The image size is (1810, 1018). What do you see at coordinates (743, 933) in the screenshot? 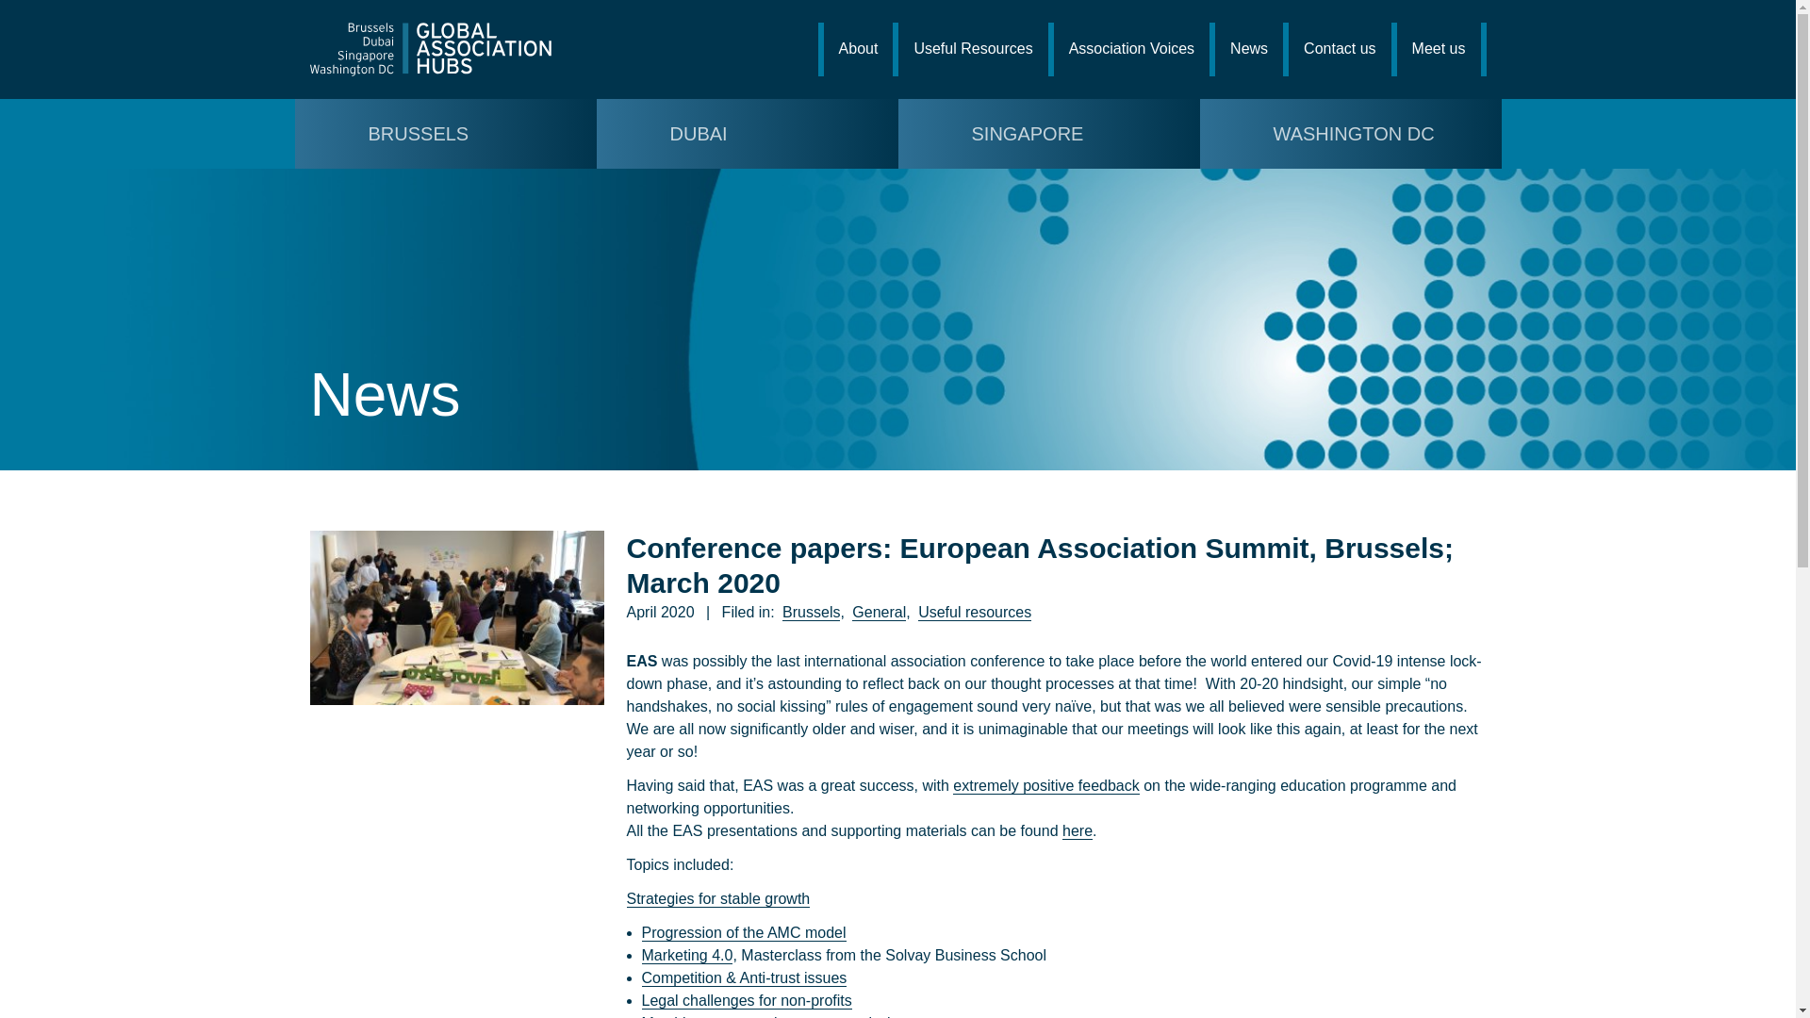
I see `Progression of the AMC model` at bounding box center [743, 933].